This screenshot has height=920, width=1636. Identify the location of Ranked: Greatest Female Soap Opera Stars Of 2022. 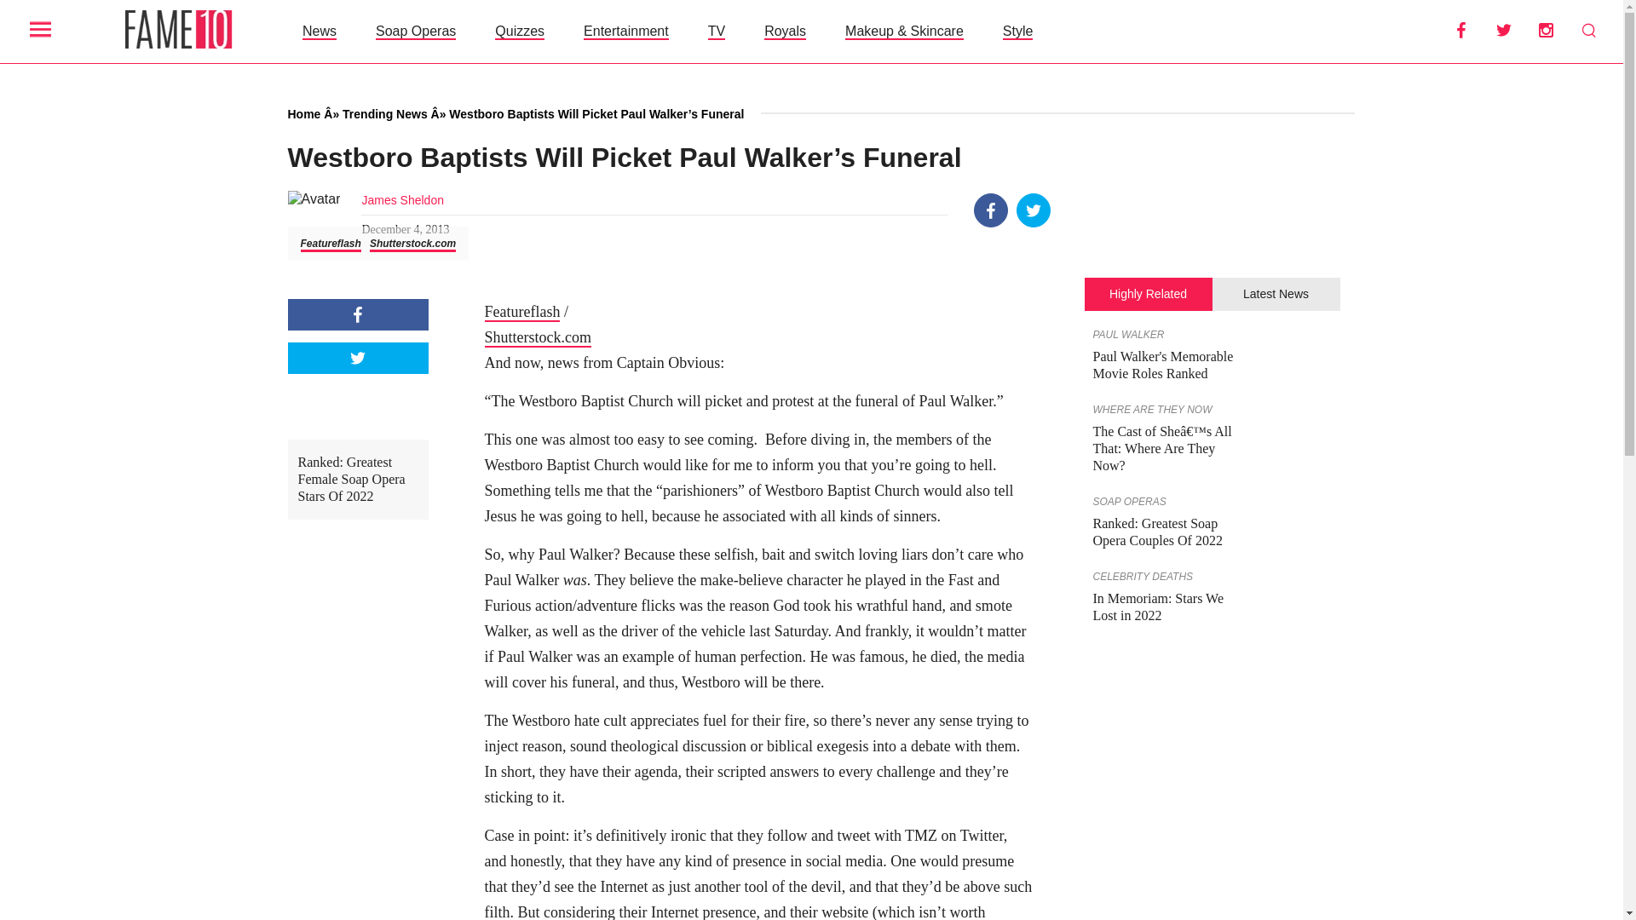
(358, 480).